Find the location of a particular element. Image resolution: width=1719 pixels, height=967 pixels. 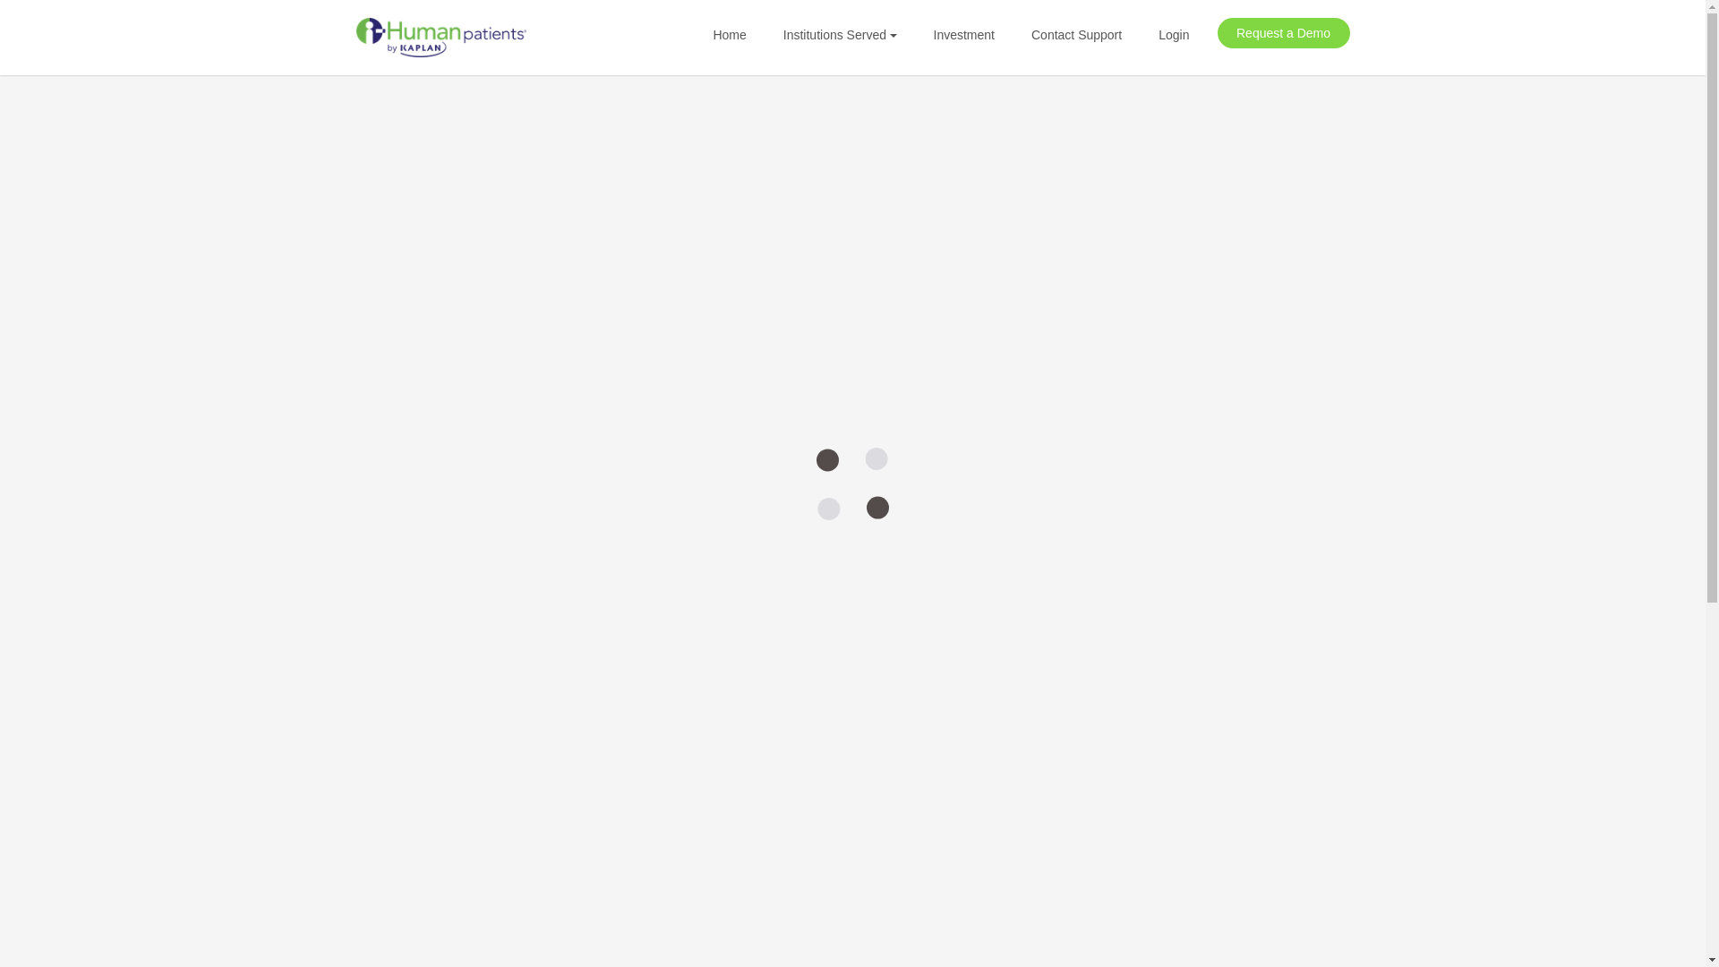

Request a Demo is located at coordinates (1283, 33).